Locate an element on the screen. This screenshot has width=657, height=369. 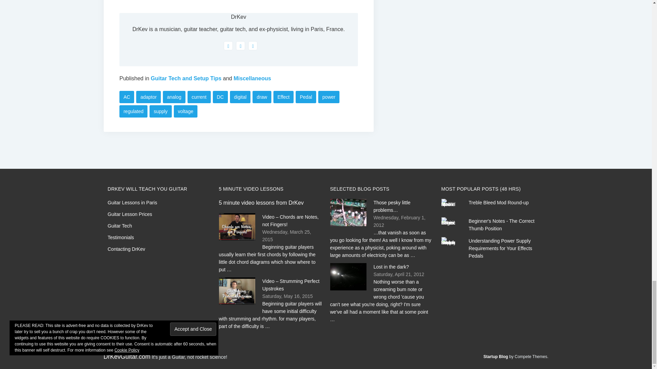
AC is located at coordinates (127, 97).